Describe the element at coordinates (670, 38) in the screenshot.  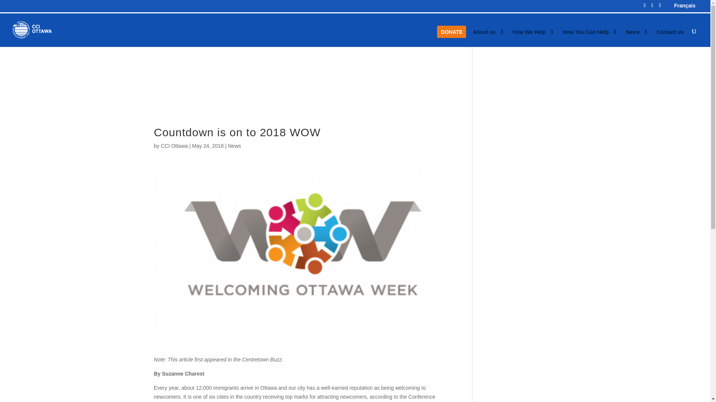
I see `Contact us` at that location.